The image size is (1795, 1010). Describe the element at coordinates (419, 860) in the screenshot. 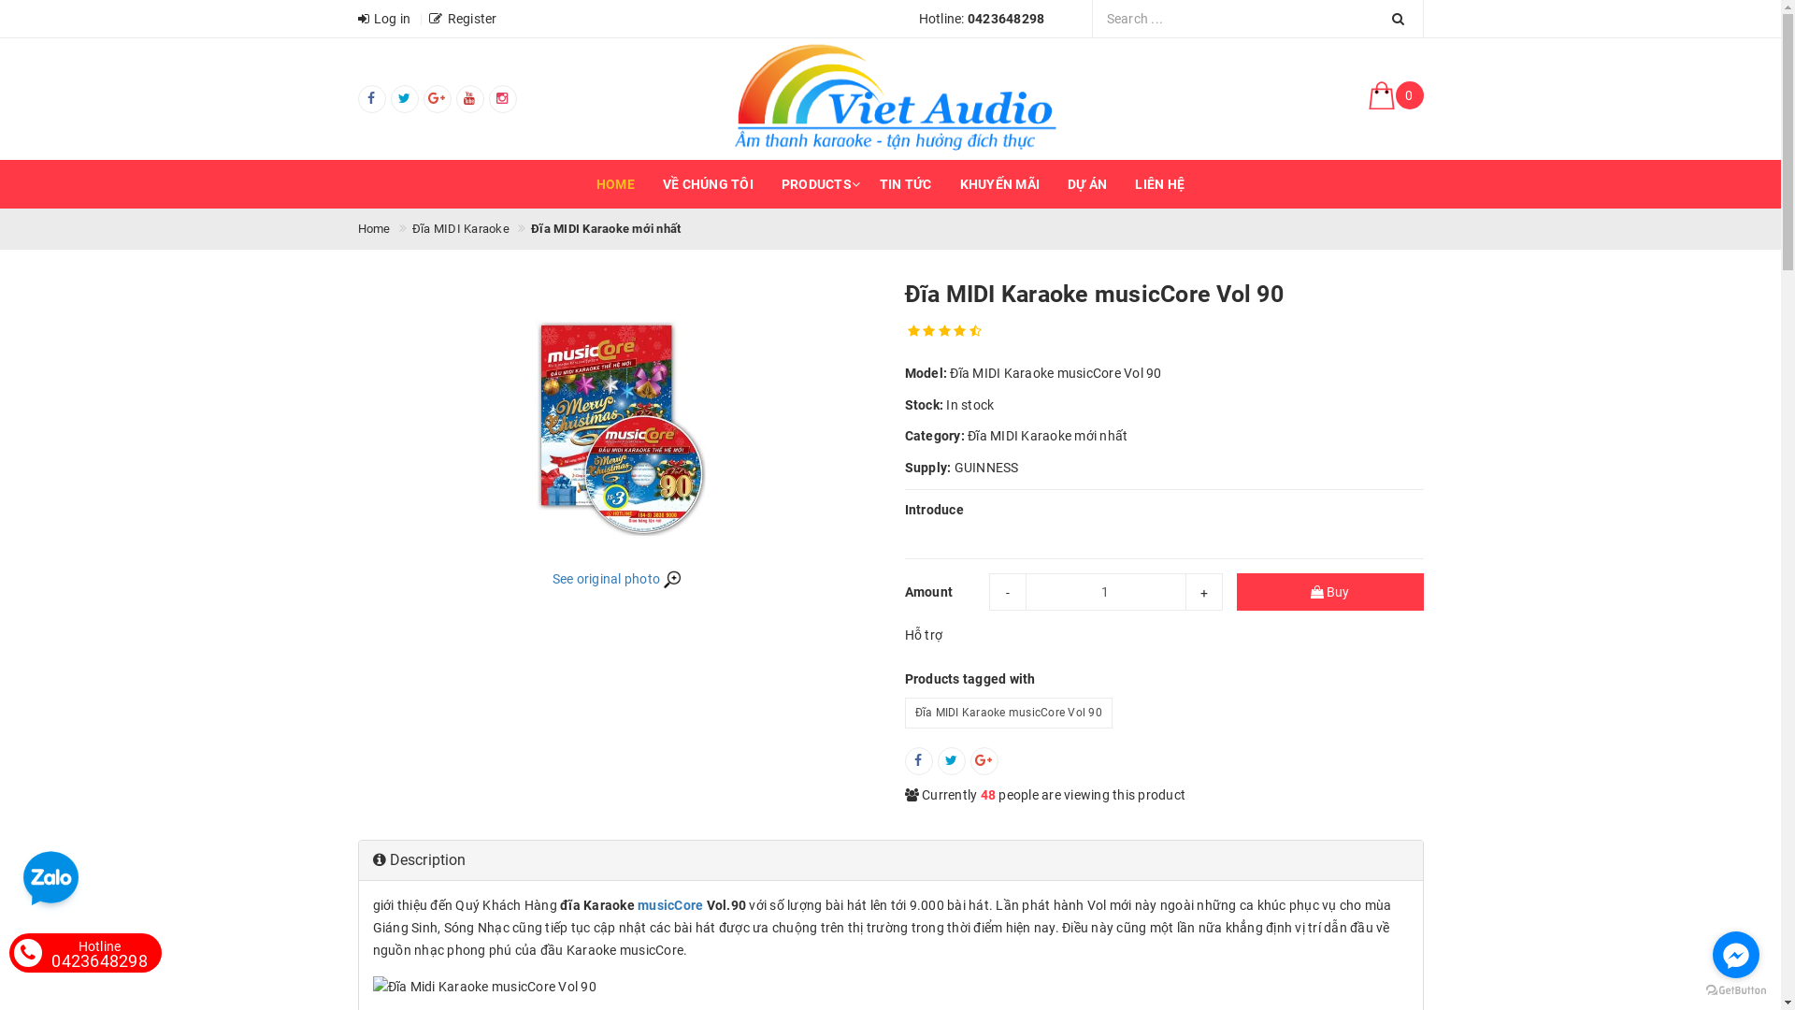

I see `Description` at that location.